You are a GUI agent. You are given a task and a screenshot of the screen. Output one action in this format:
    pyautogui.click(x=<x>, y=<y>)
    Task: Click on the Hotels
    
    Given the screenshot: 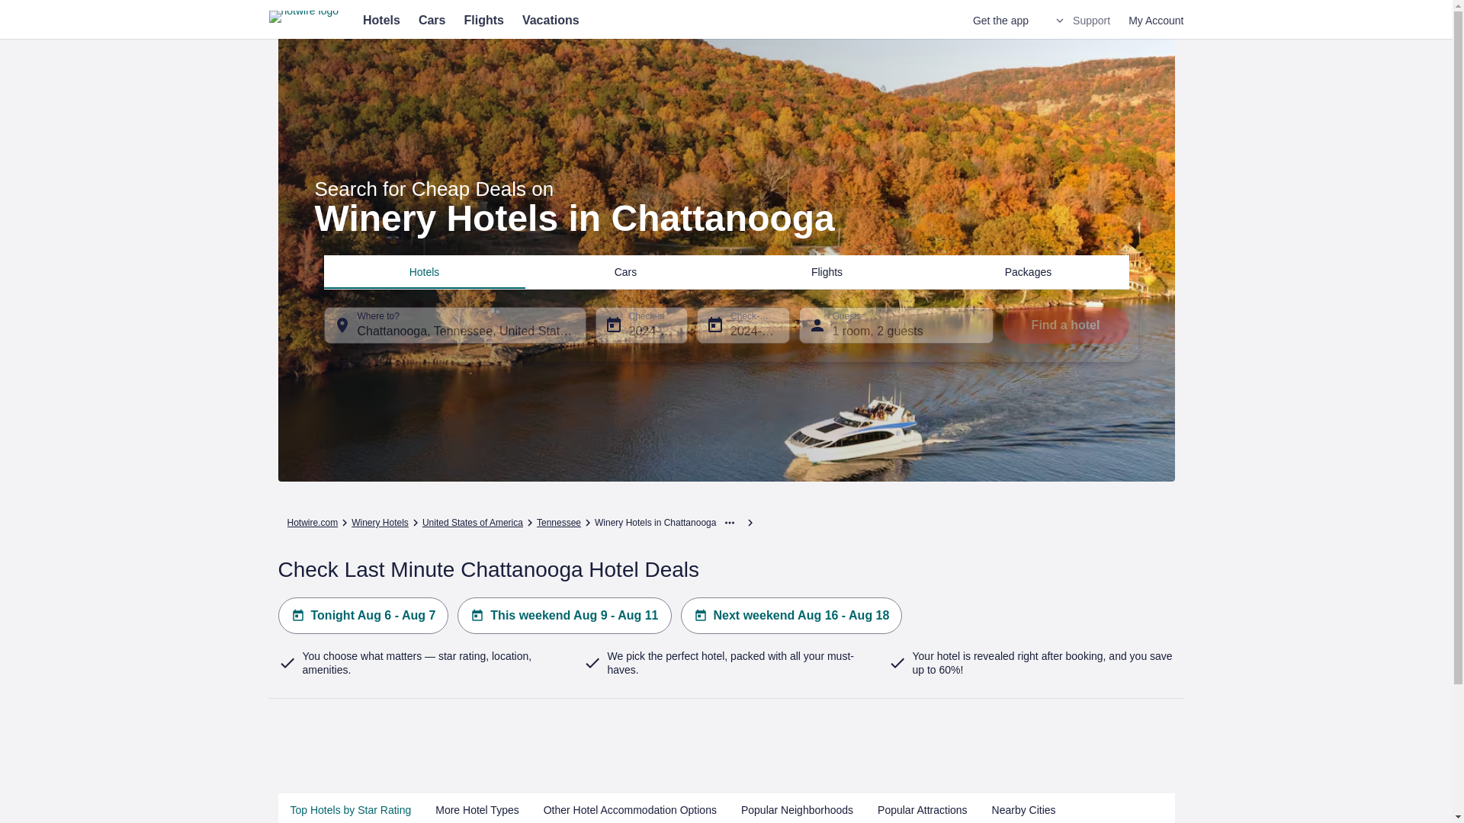 What is the action you would take?
    pyautogui.click(x=381, y=20)
    